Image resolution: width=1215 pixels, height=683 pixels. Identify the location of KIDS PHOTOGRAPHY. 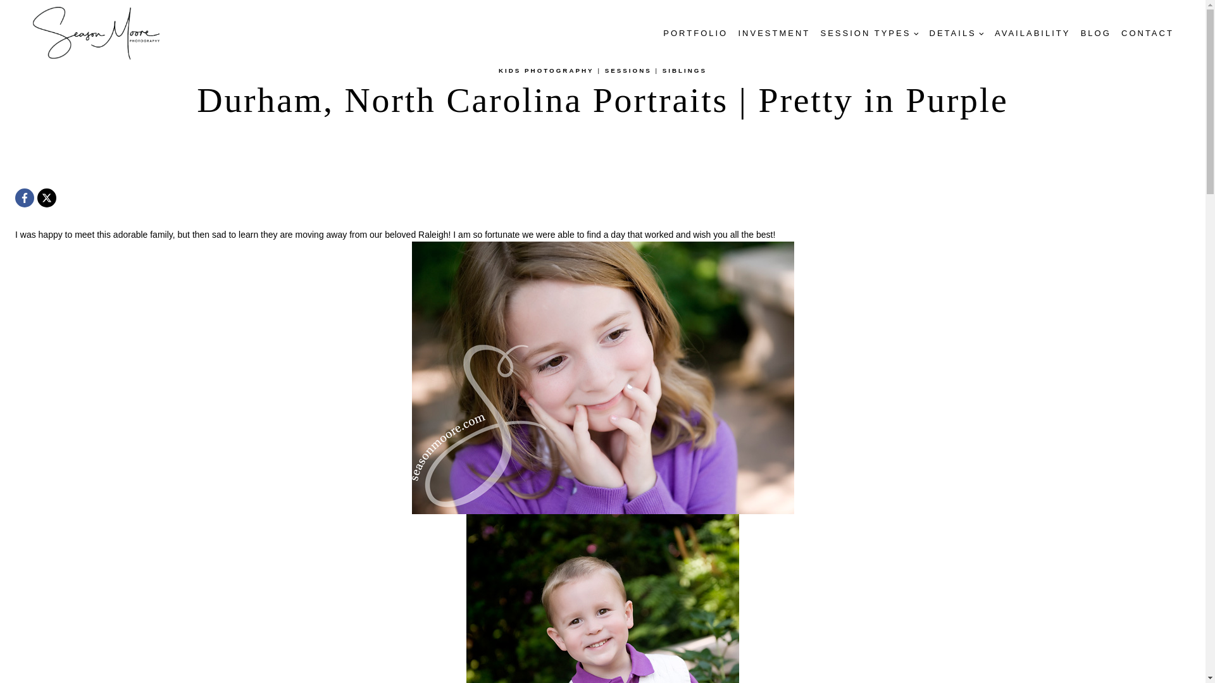
(545, 70).